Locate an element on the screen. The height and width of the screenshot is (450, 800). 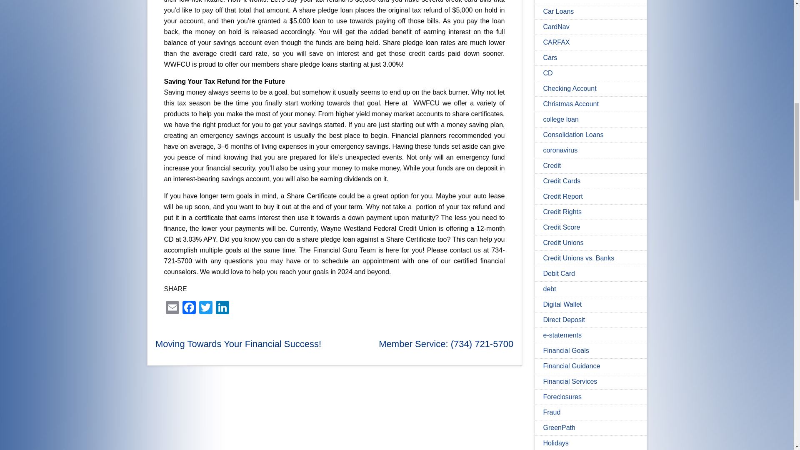
Cars is located at coordinates (550, 57).